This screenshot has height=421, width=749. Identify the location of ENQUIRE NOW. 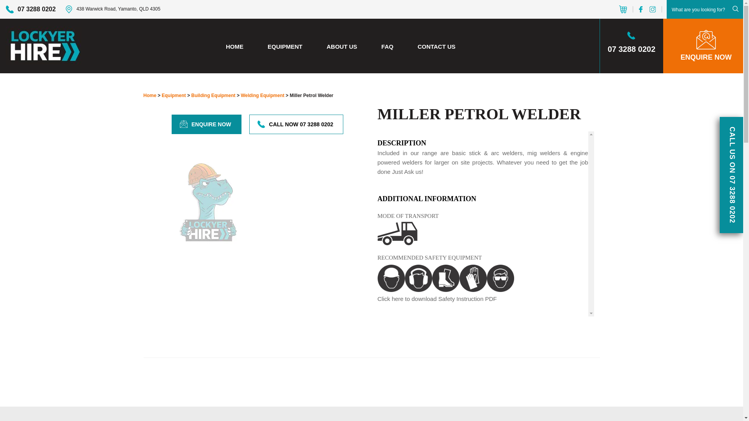
(207, 124).